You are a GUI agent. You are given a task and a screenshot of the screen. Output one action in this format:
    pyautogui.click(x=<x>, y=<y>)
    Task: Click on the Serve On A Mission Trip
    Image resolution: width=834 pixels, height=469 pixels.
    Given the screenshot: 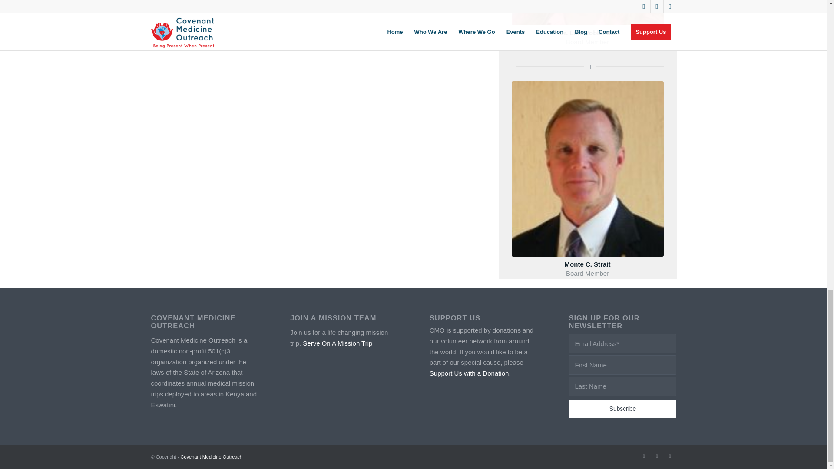 What is the action you would take?
    pyautogui.click(x=337, y=343)
    